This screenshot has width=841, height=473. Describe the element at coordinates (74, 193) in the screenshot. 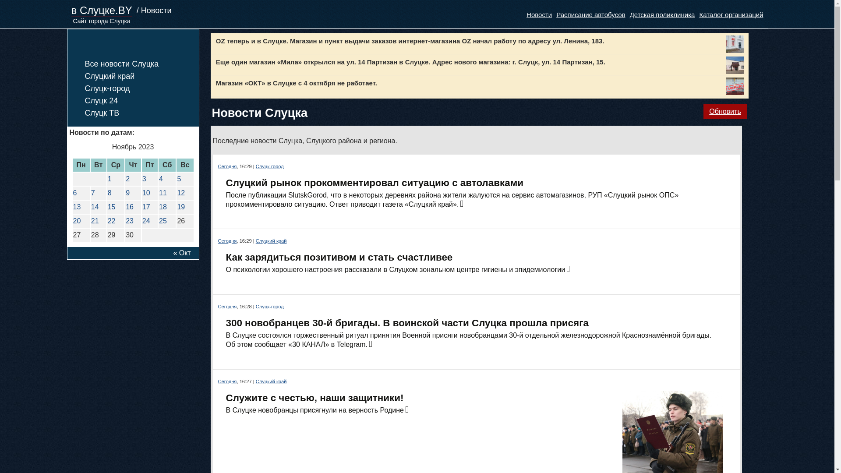

I see `6` at that location.